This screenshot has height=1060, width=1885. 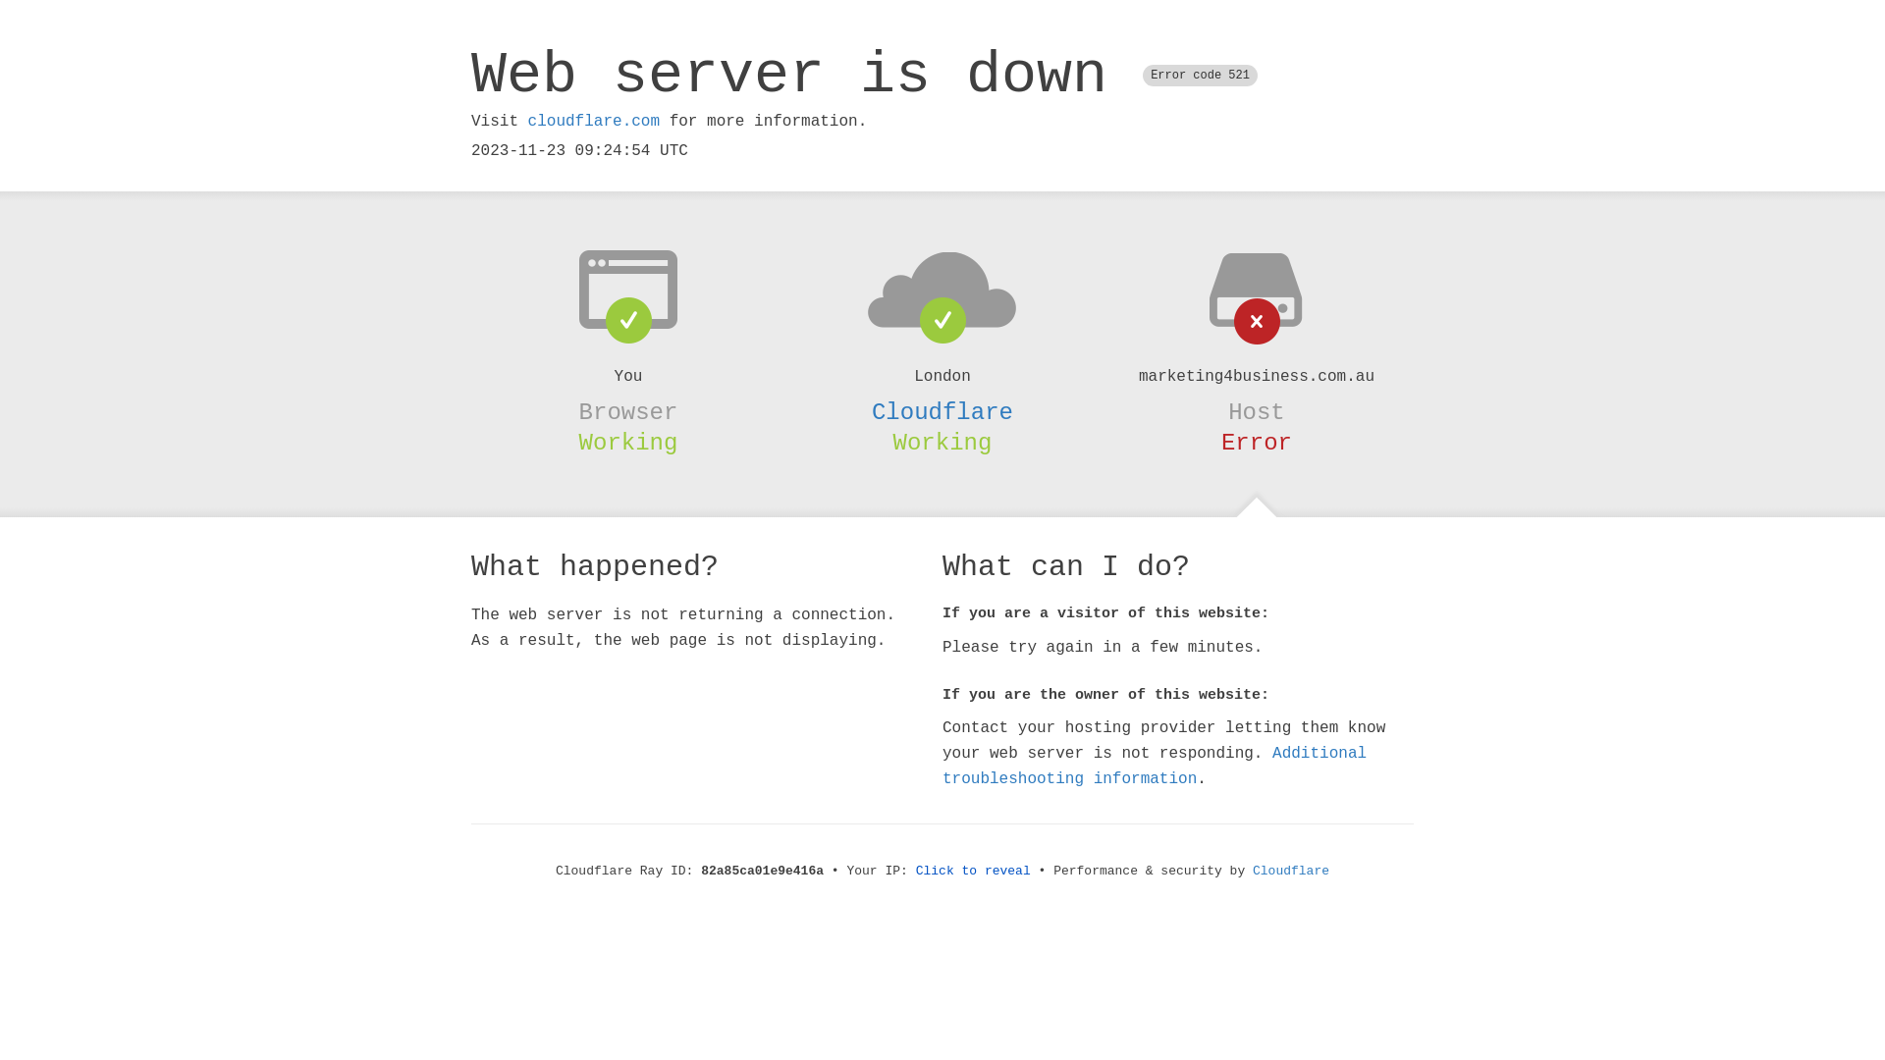 I want to click on Additional troubleshooting information, so click(x=1155, y=766).